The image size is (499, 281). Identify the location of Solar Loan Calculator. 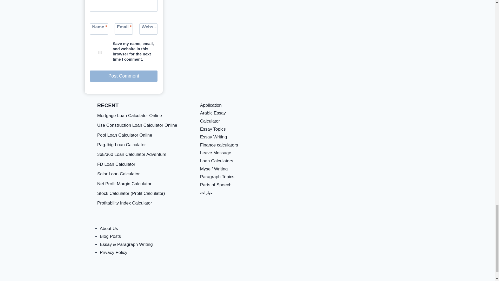
(119, 174).